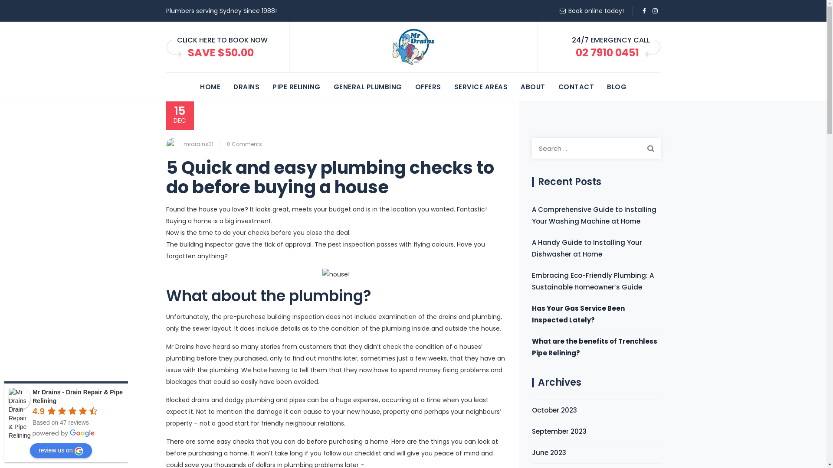  I want to click on Mr Drains - Drain Repair & Pipe Relining, so click(20, 399).